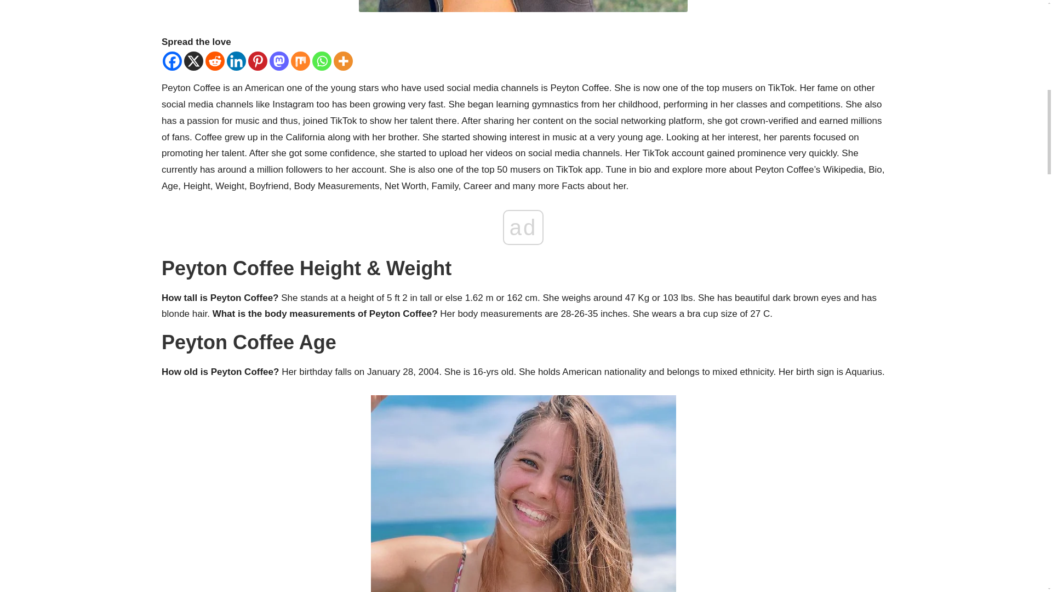  Describe the element at coordinates (172, 60) in the screenshot. I see `Facebook` at that location.